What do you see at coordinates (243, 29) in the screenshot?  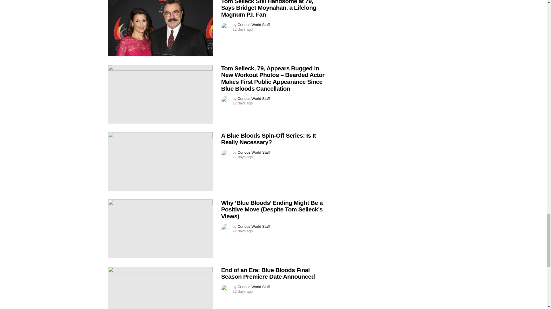 I see `August 4, 2024, 7:33 pm` at bounding box center [243, 29].